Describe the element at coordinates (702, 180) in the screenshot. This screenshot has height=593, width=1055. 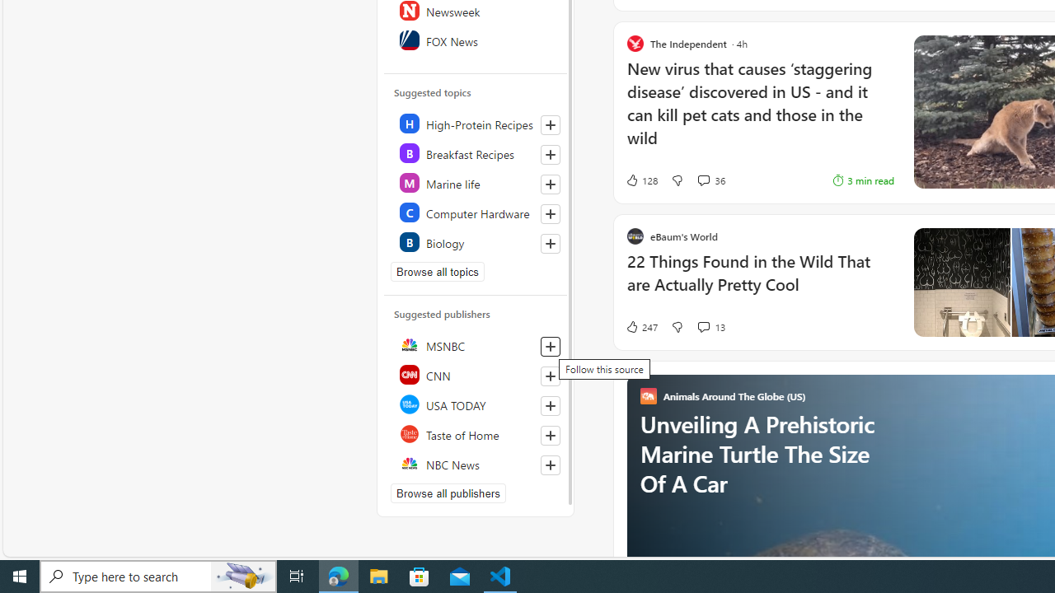
I see `View comments 36 Comment` at that location.